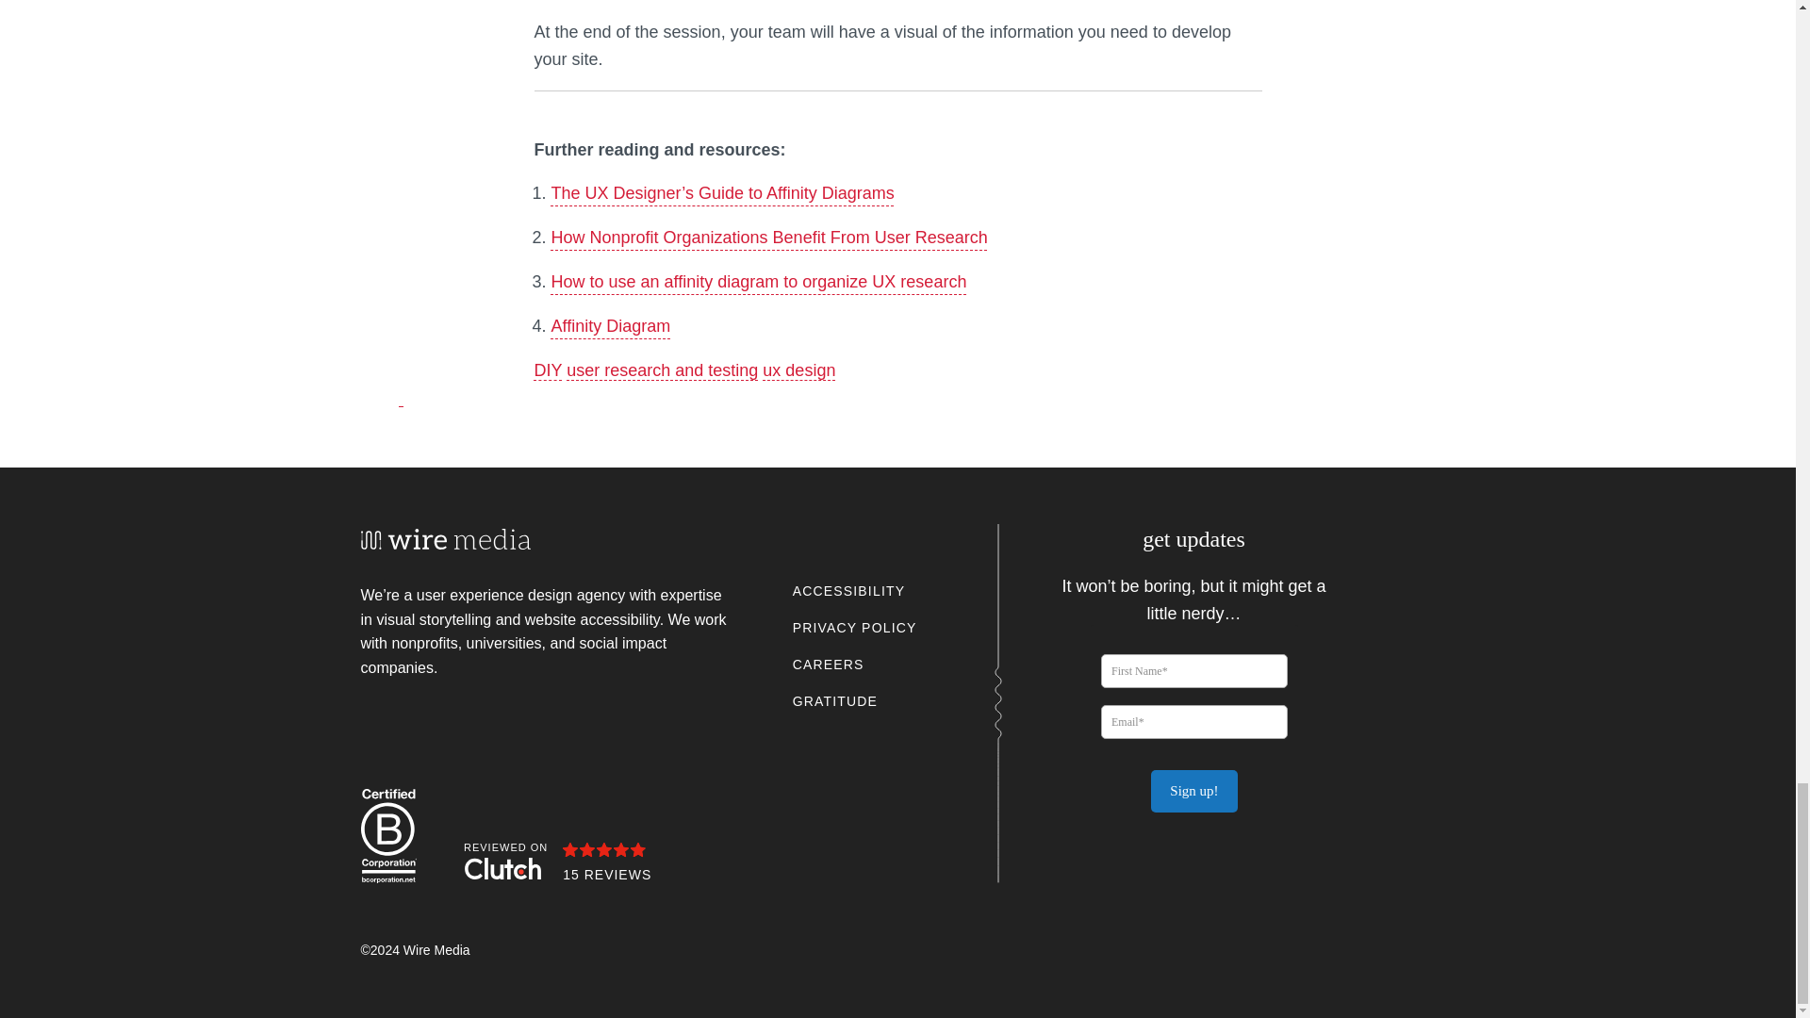  I want to click on GRATITUDE, so click(835, 701).